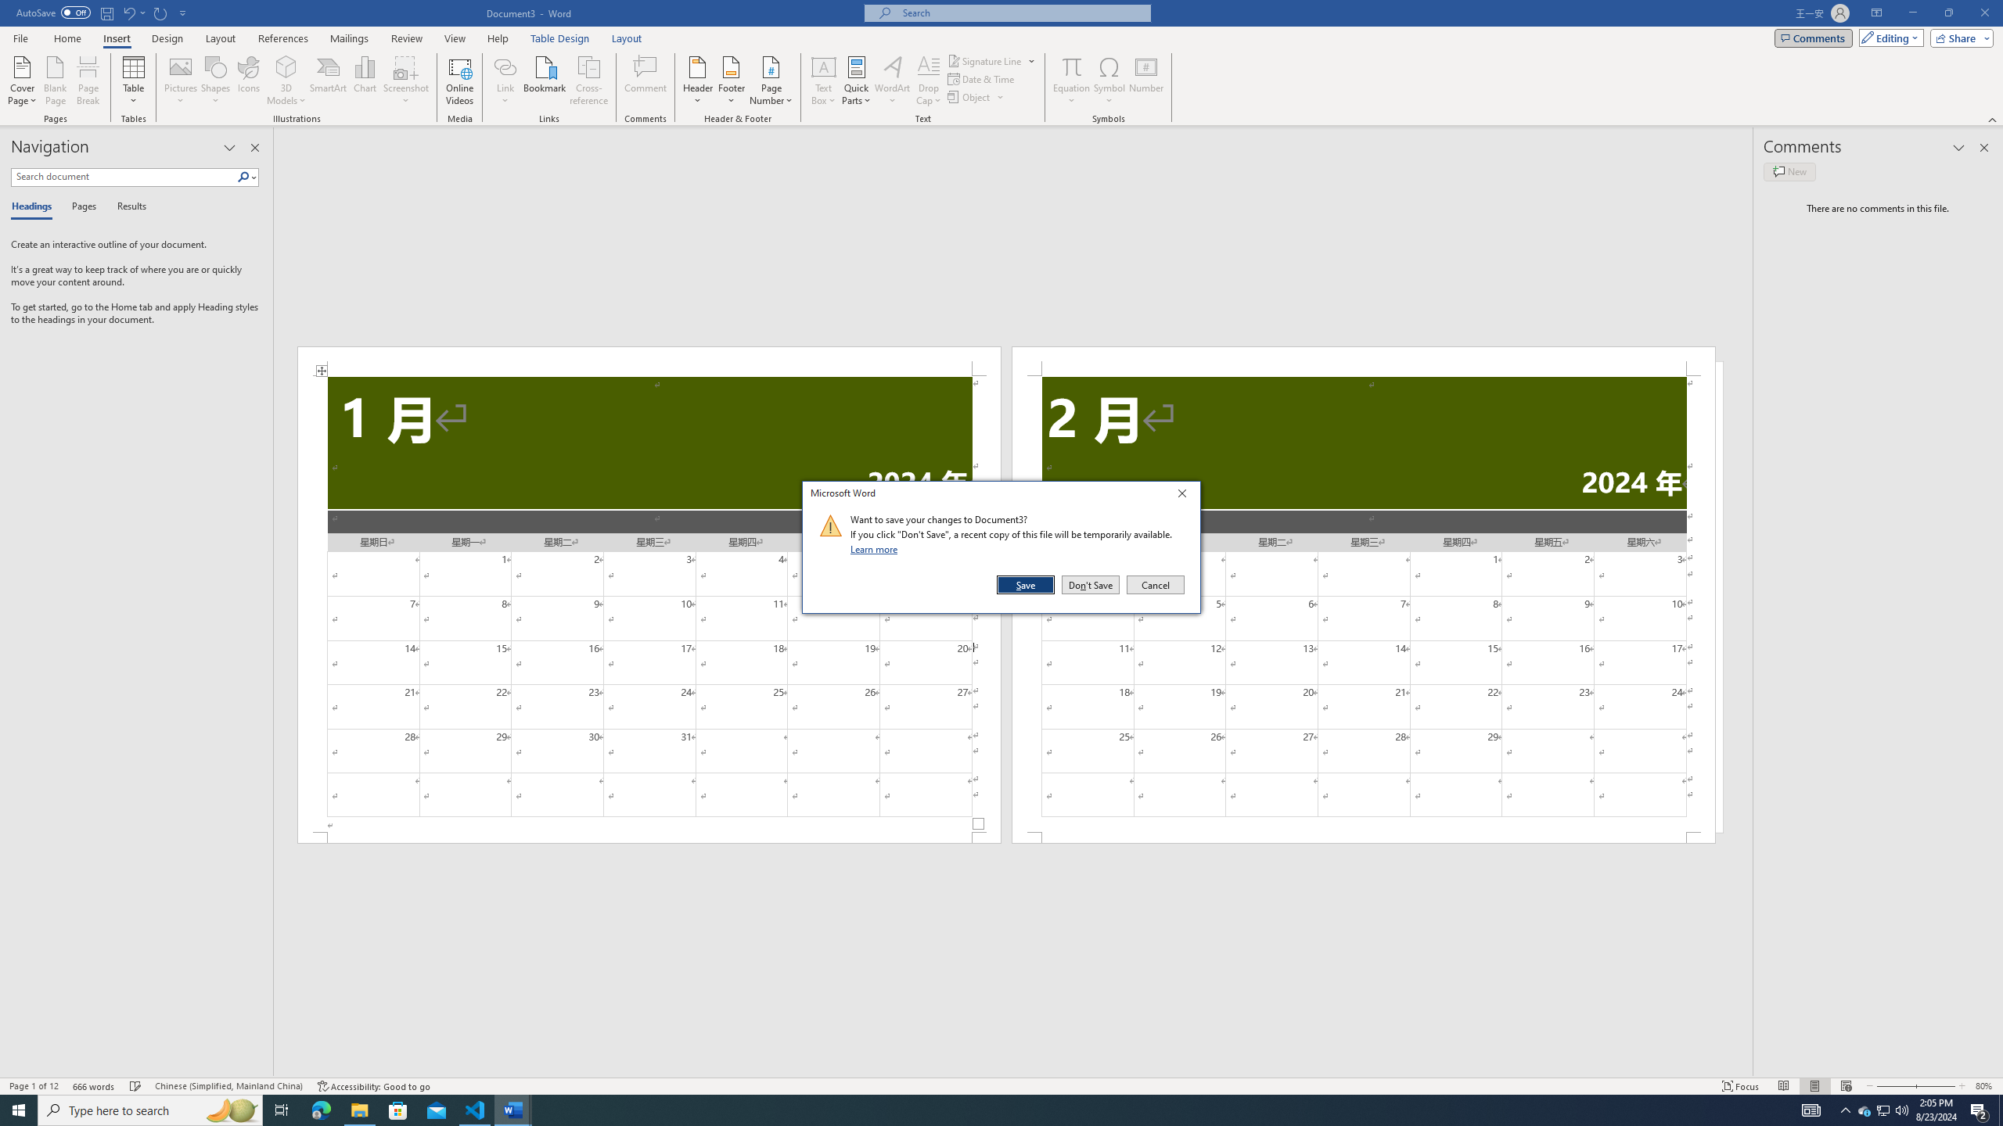  I want to click on New comment, so click(1789, 171).